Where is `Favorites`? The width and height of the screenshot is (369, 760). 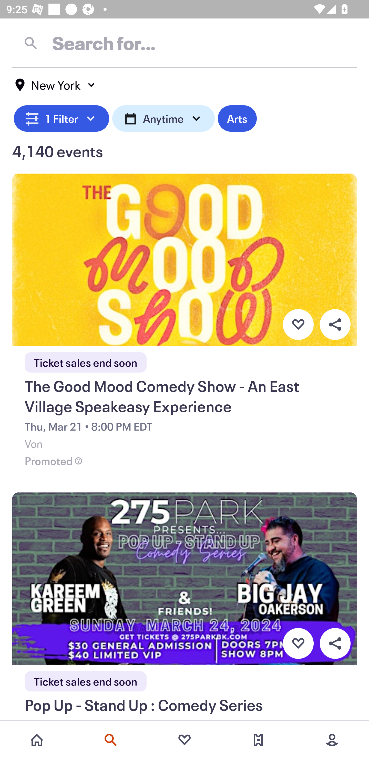
Favorites is located at coordinates (184, 740).